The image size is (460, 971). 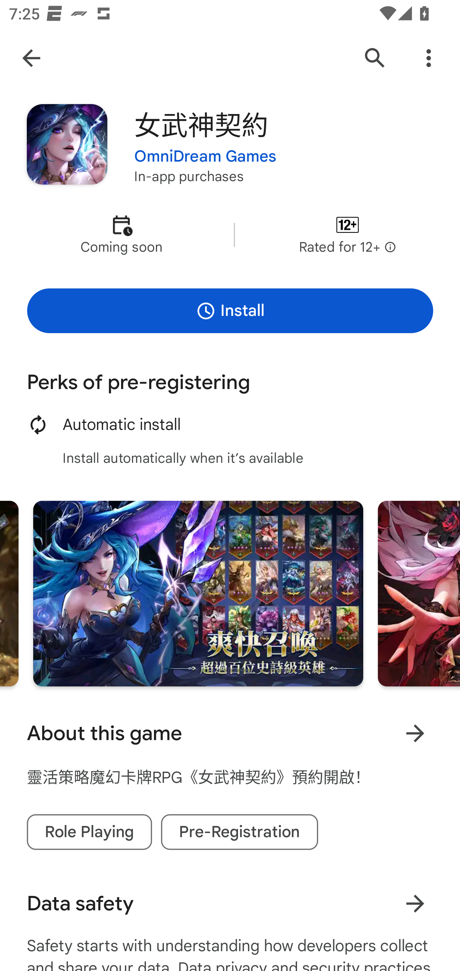 I want to click on Navigate up, so click(x=31, y=58).